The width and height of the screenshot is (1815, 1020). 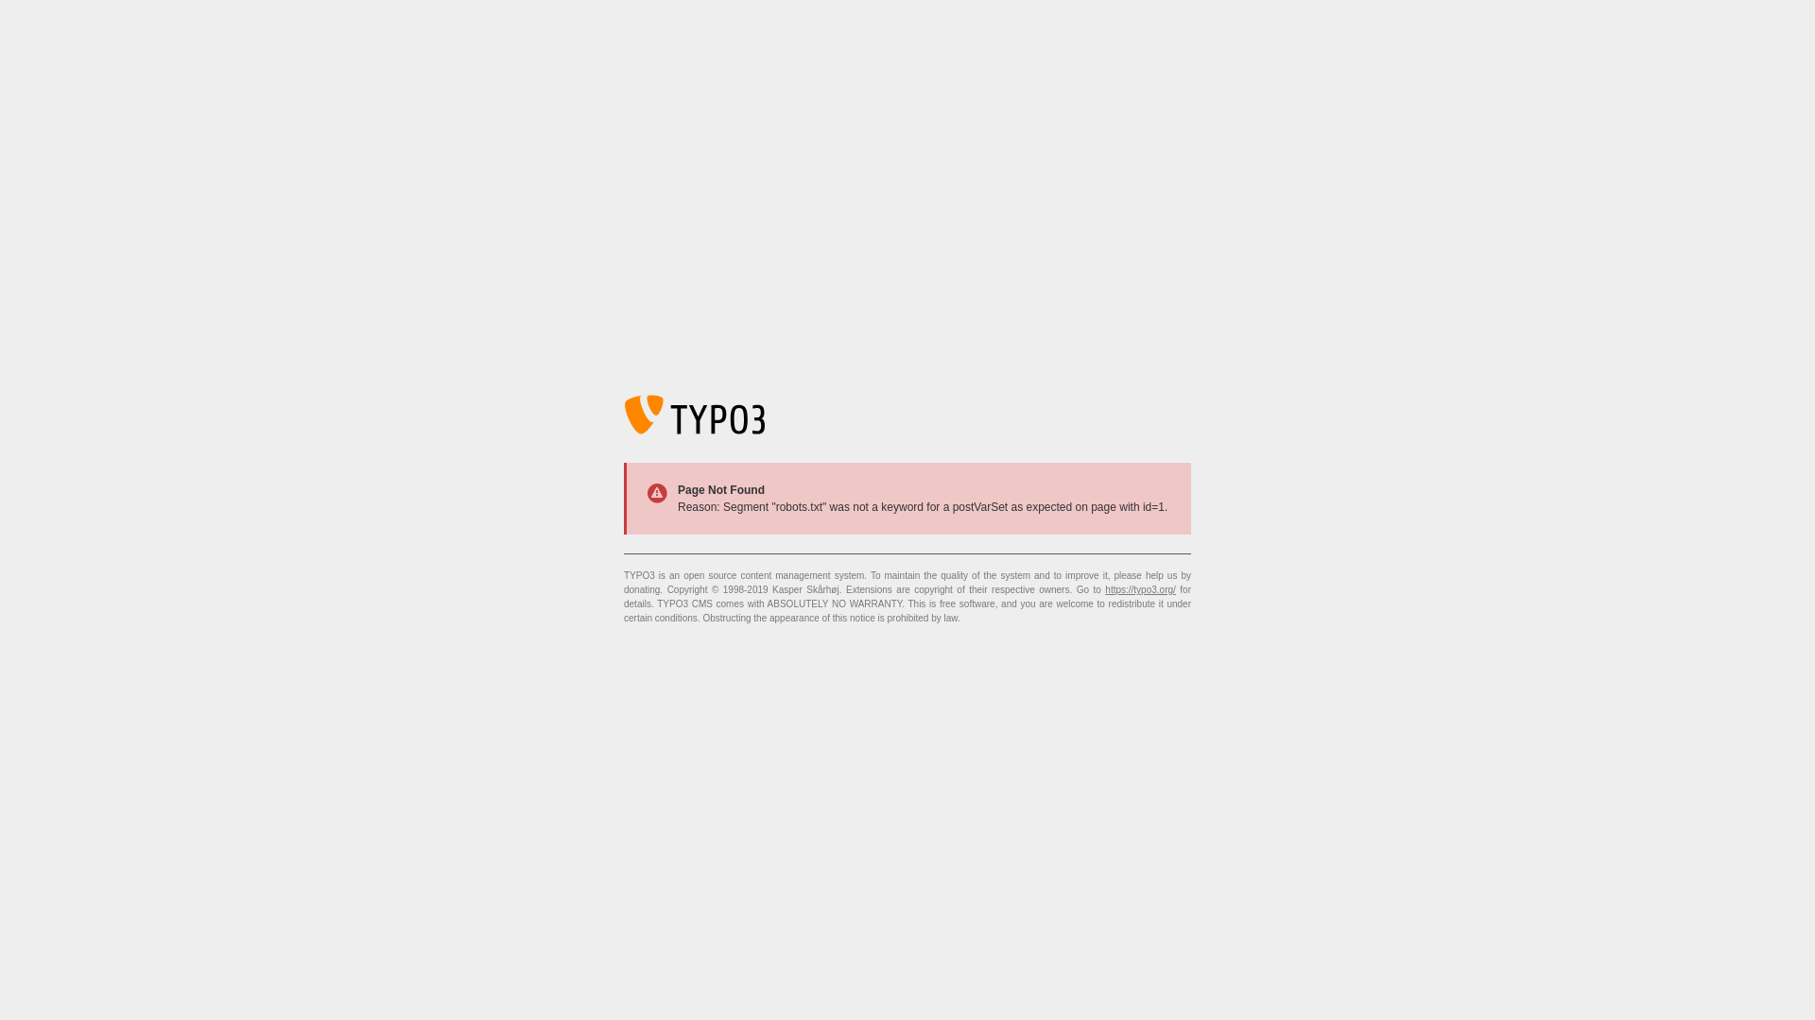 What do you see at coordinates (1140, 589) in the screenshot?
I see `https://typo3.org/` at bounding box center [1140, 589].